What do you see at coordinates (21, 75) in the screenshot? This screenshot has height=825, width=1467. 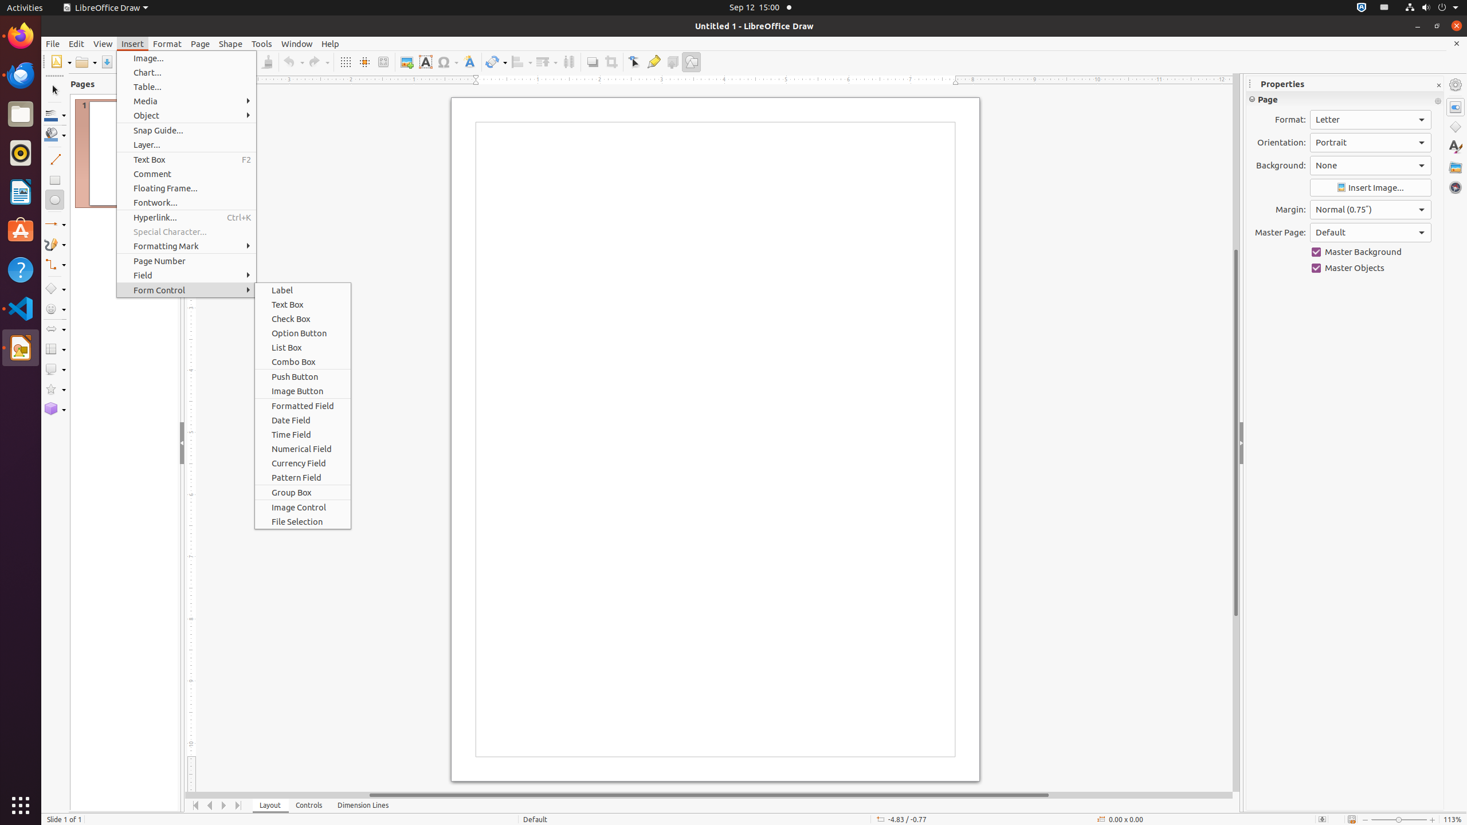 I see `Thunderbird Mail` at bounding box center [21, 75].